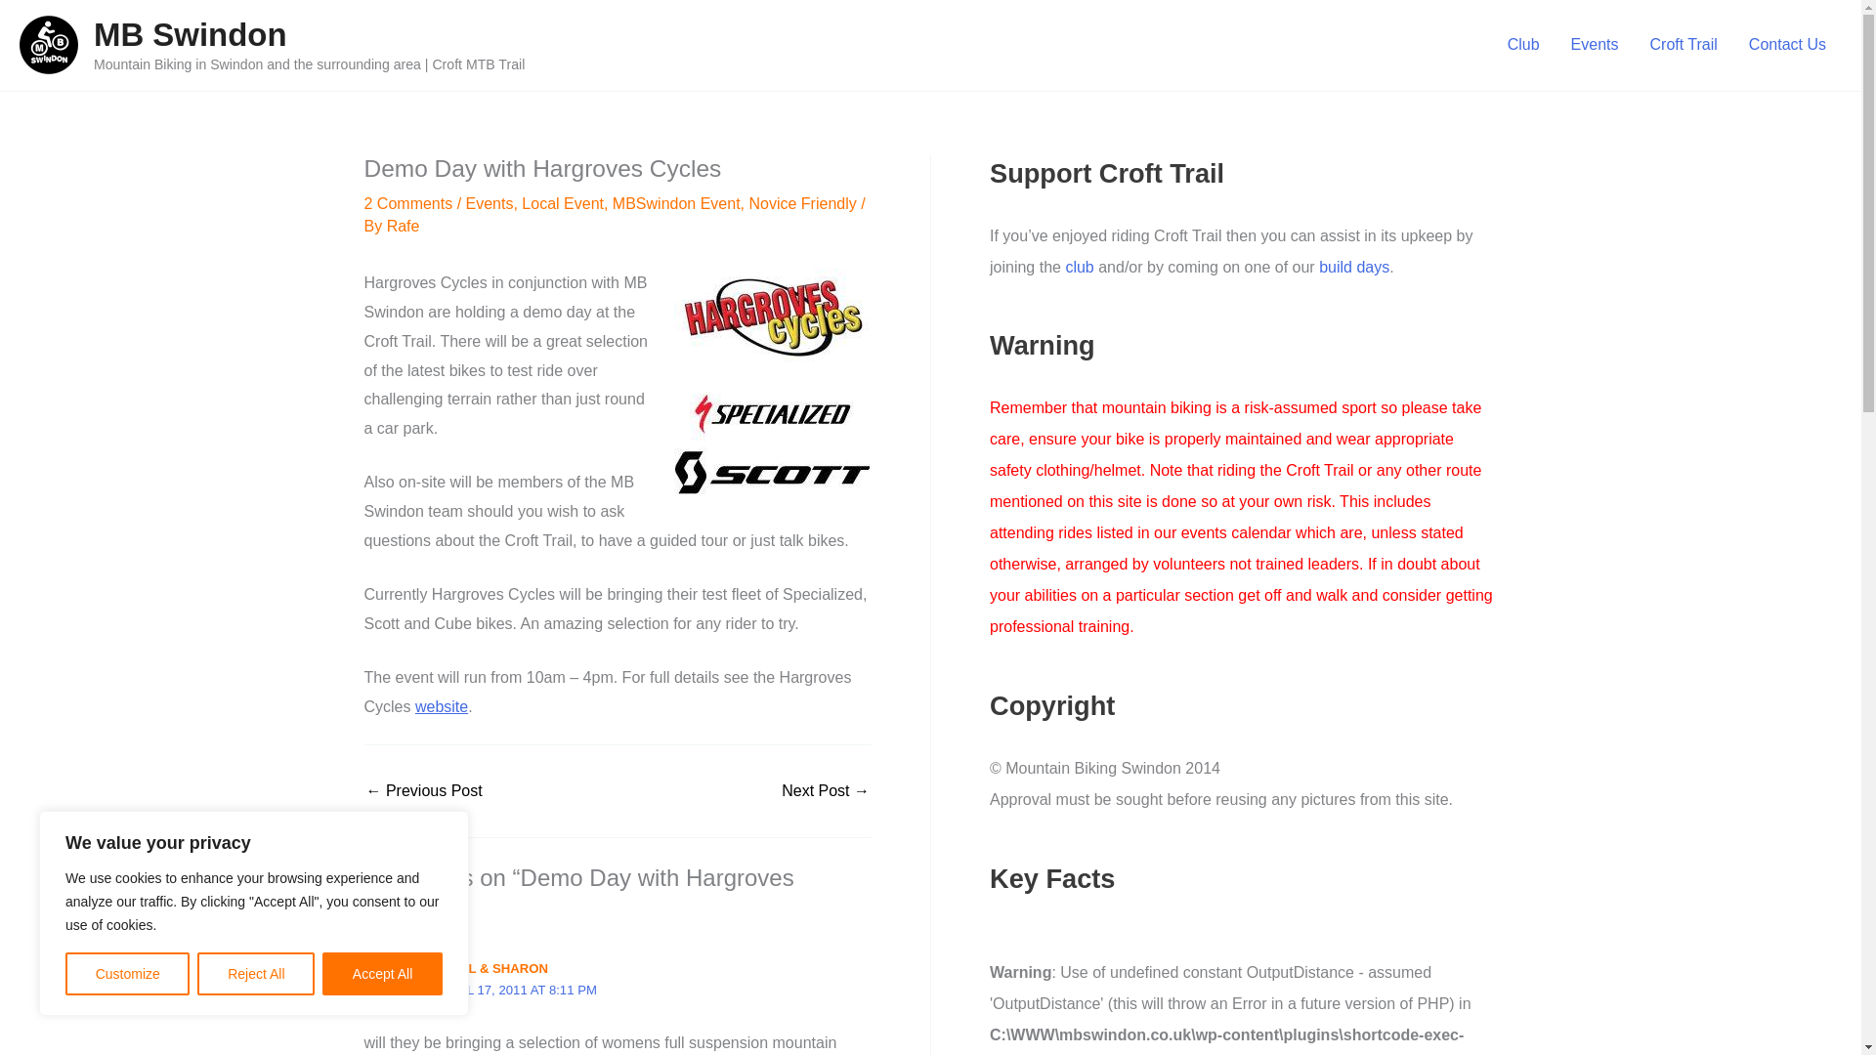 The image size is (1876, 1055). What do you see at coordinates (1595, 45) in the screenshot?
I see `Events` at bounding box center [1595, 45].